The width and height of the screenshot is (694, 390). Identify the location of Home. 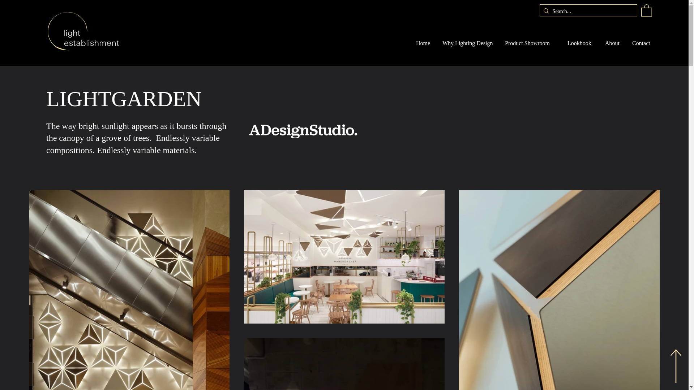
(424, 43).